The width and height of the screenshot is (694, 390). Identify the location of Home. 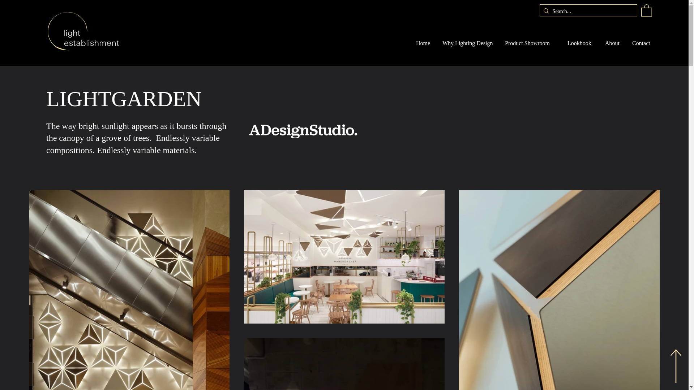
(424, 43).